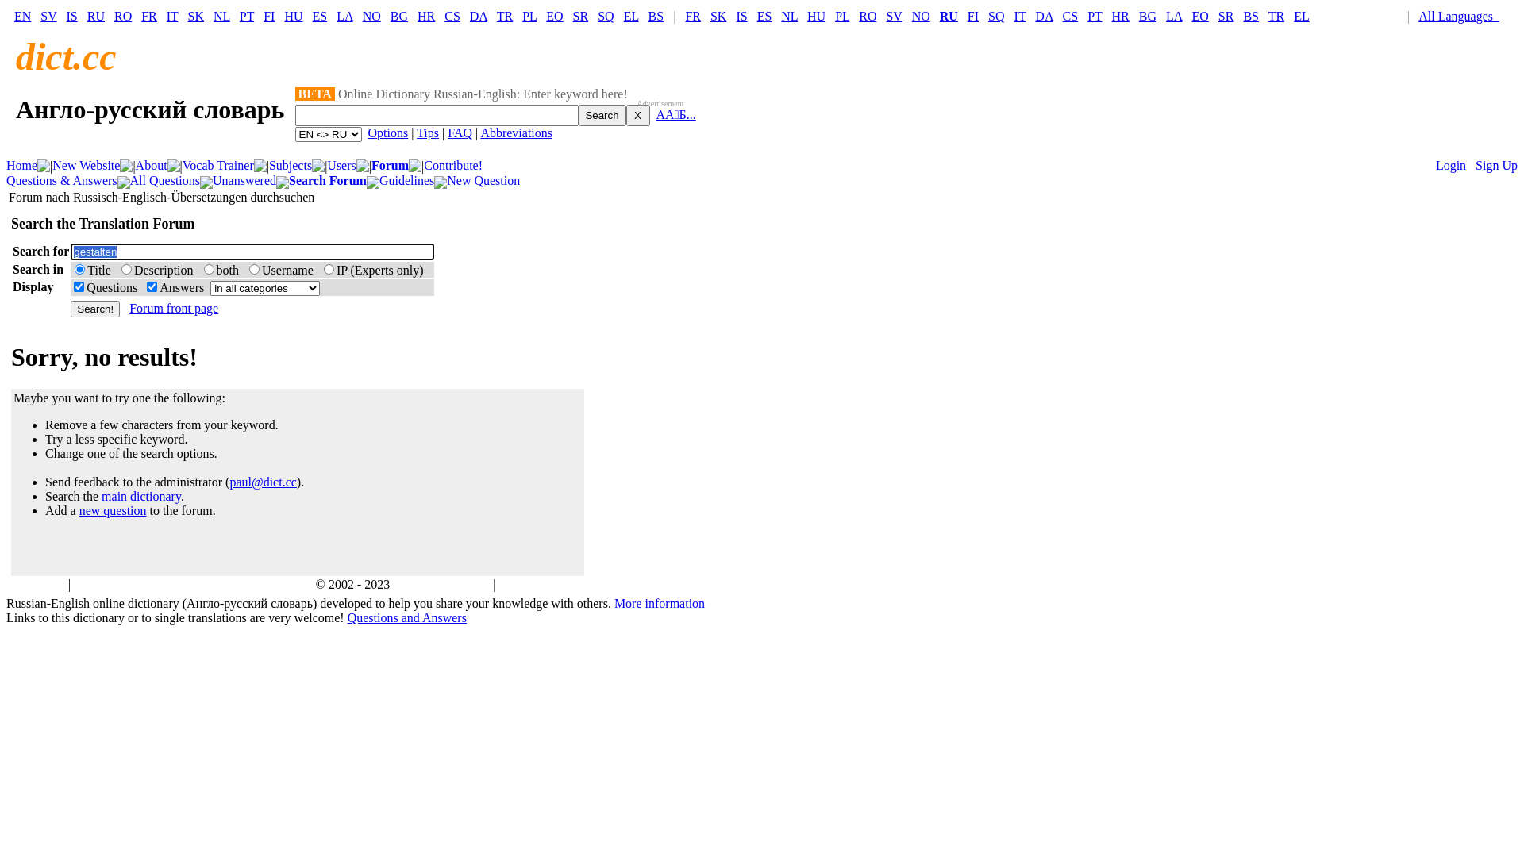 The width and height of the screenshot is (1524, 857). I want to click on All Questions, so click(165, 181).